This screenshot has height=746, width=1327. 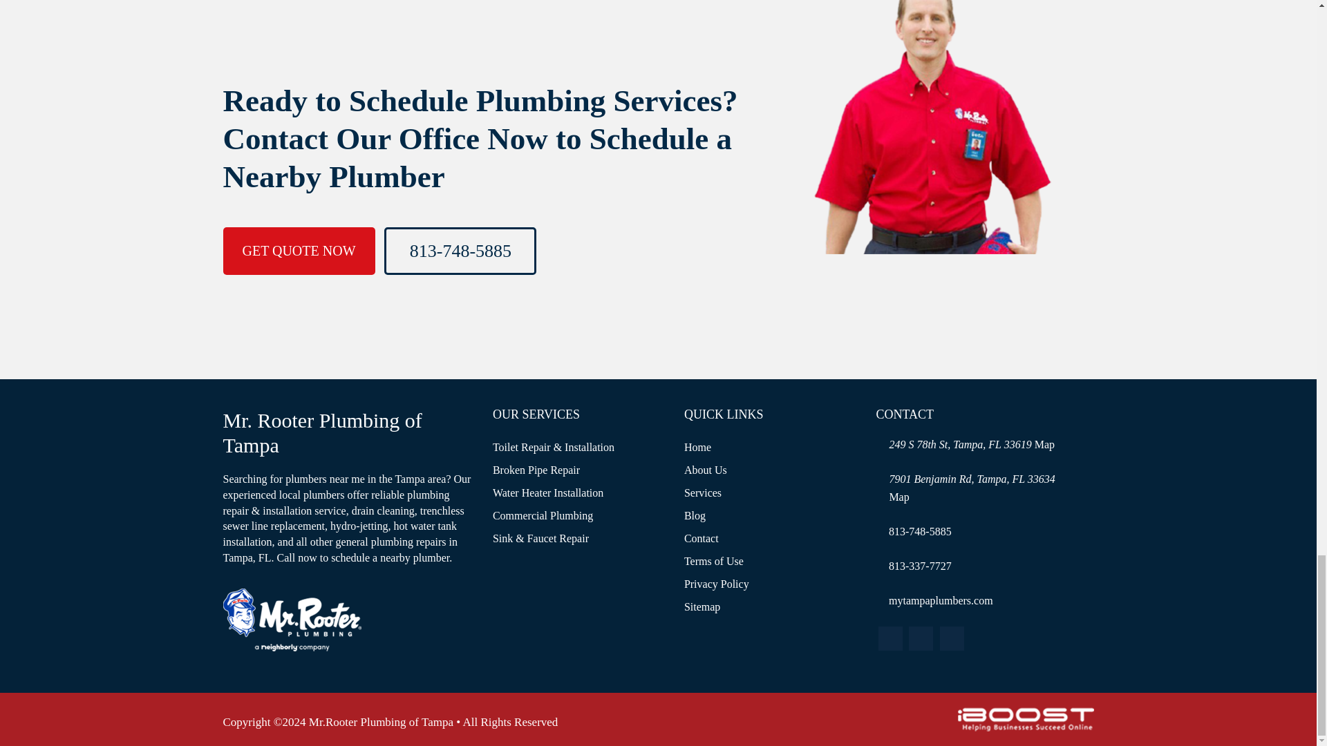 What do you see at coordinates (1045, 445) in the screenshot?
I see `Plumbers in Tampa` at bounding box center [1045, 445].